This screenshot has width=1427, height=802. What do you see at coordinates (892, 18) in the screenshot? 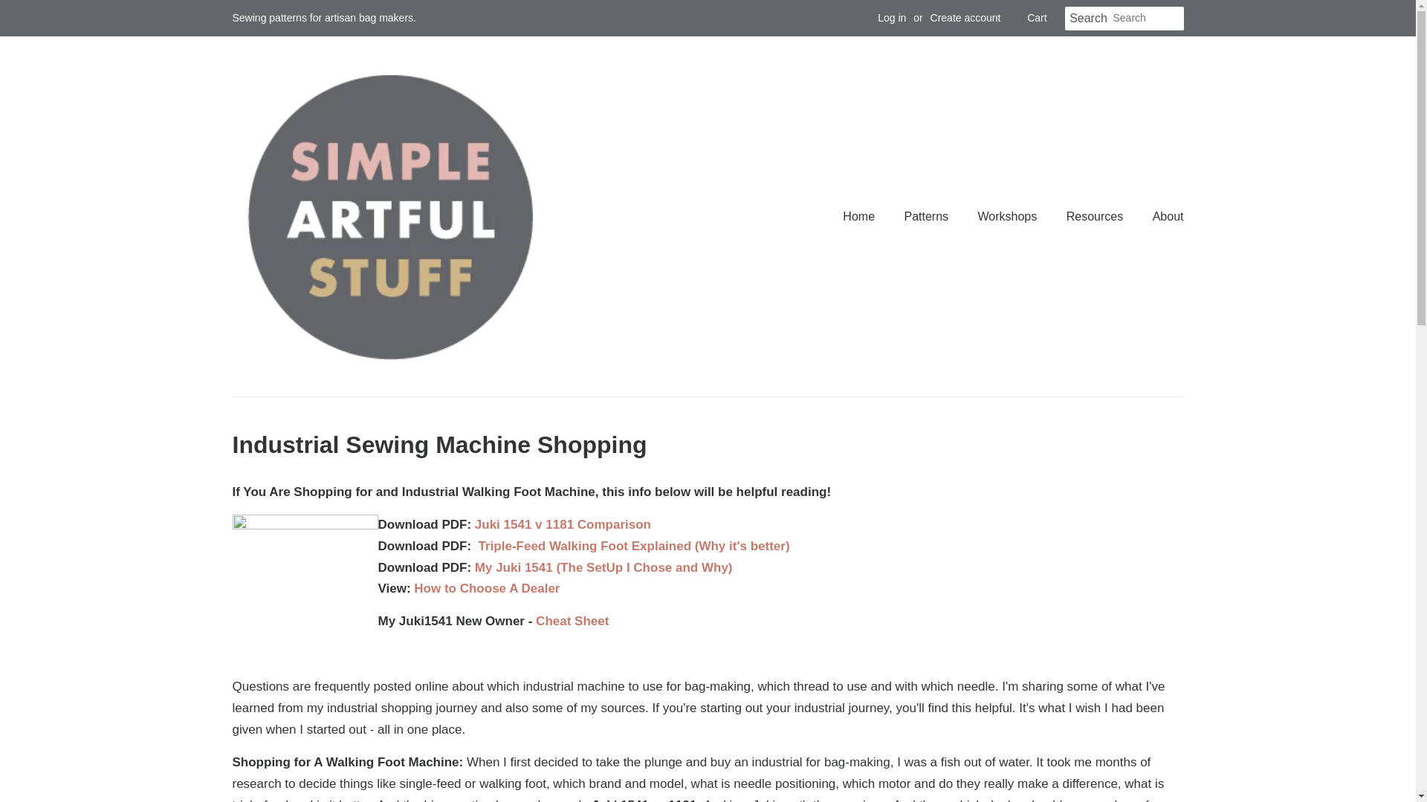
I see `Log in` at bounding box center [892, 18].